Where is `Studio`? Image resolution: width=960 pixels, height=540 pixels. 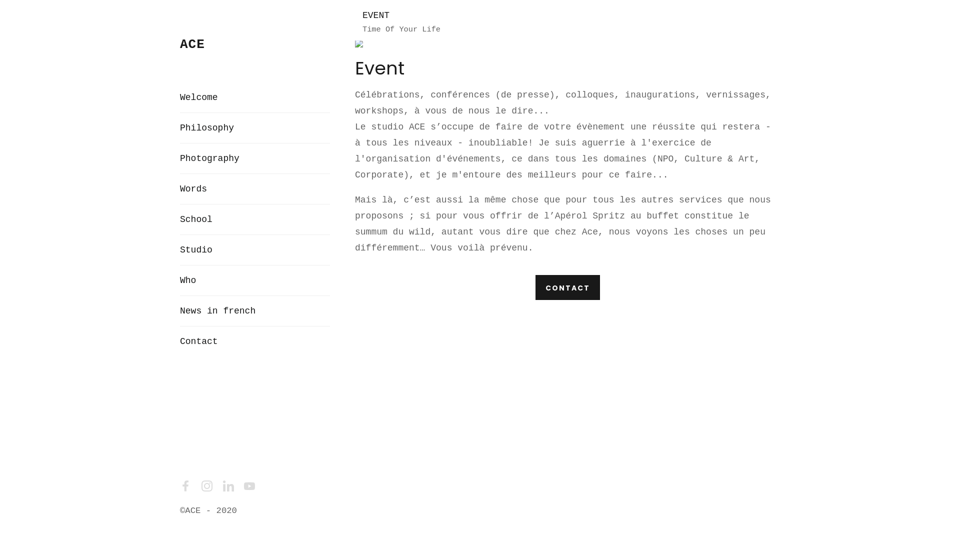 Studio is located at coordinates (255, 250).